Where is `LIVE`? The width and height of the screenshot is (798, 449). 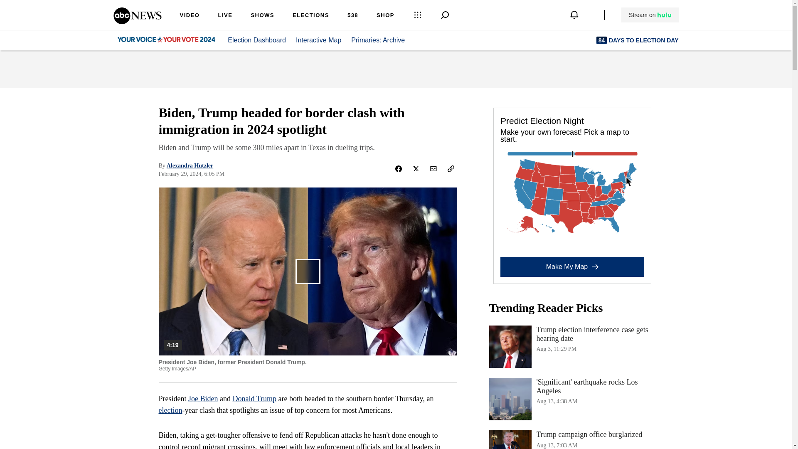 LIVE is located at coordinates (262, 16).